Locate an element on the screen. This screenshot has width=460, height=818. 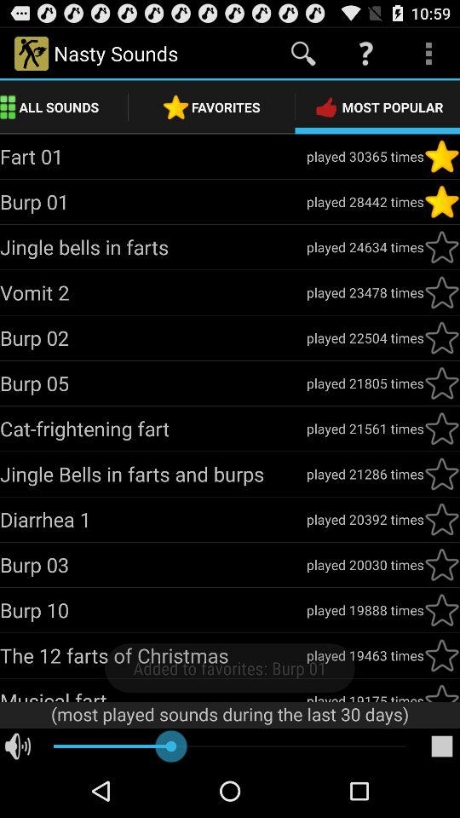
to favorite is located at coordinates (442, 519).